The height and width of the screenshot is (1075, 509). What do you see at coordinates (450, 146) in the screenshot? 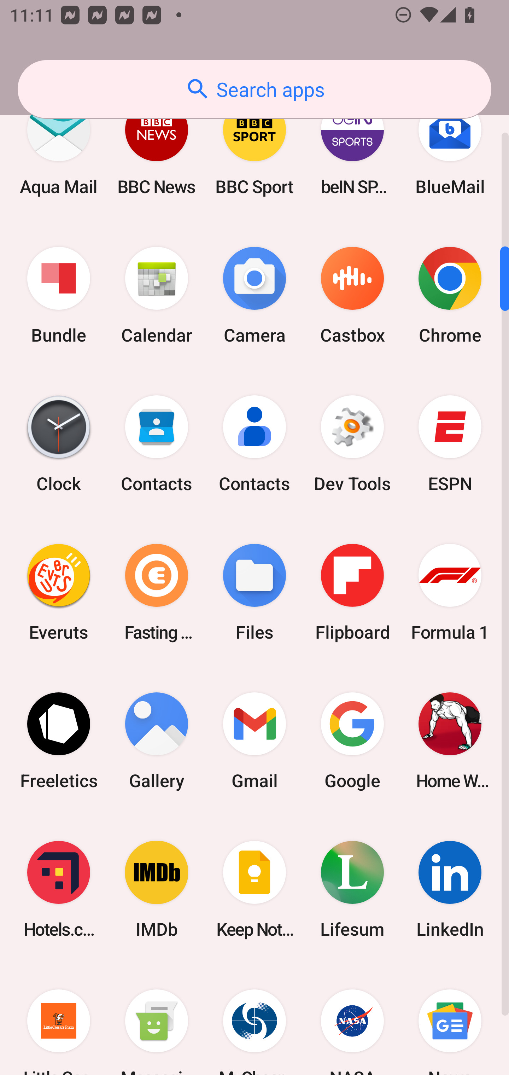
I see `BlueMail` at bounding box center [450, 146].